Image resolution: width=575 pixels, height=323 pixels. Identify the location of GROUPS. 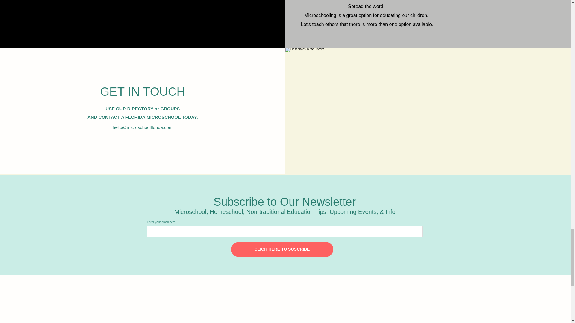
(170, 109).